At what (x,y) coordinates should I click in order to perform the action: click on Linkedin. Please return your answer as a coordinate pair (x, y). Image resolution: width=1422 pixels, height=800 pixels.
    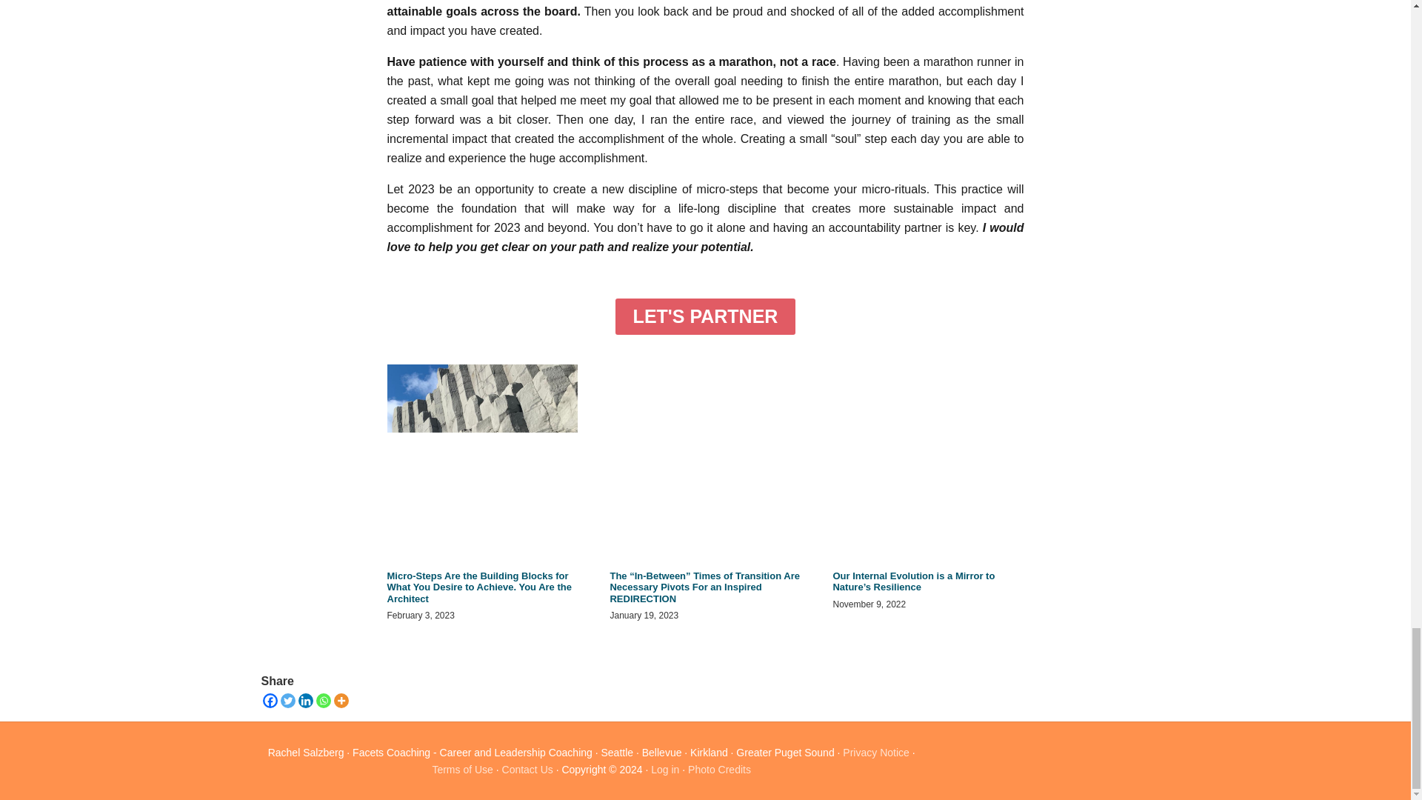
    Looking at the image, I should click on (305, 701).